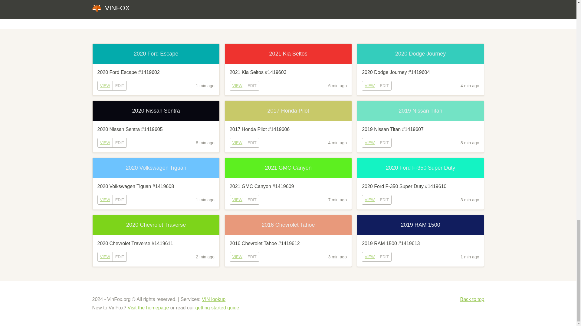 The height and width of the screenshot is (326, 581). What do you see at coordinates (156, 225) in the screenshot?
I see `2020 Chevrolet Traverse` at bounding box center [156, 225].